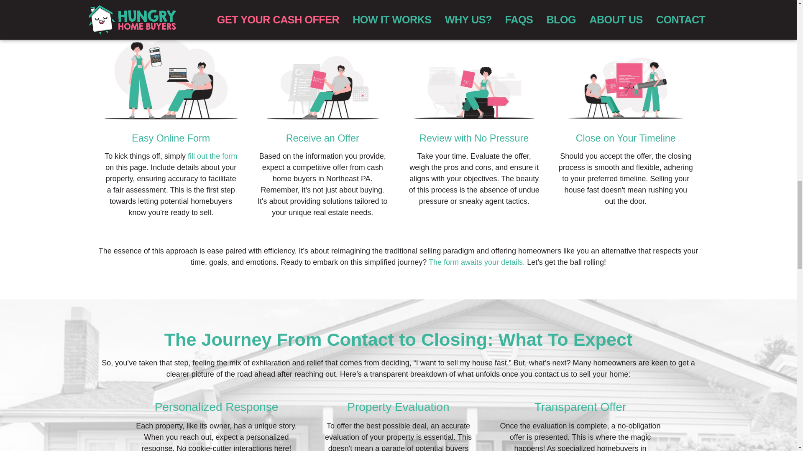 Image resolution: width=803 pixels, height=451 pixels. What do you see at coordinates (477, 262) in the screenshot?
I see `The form awaits your details.` at bounding box center [477, 262].